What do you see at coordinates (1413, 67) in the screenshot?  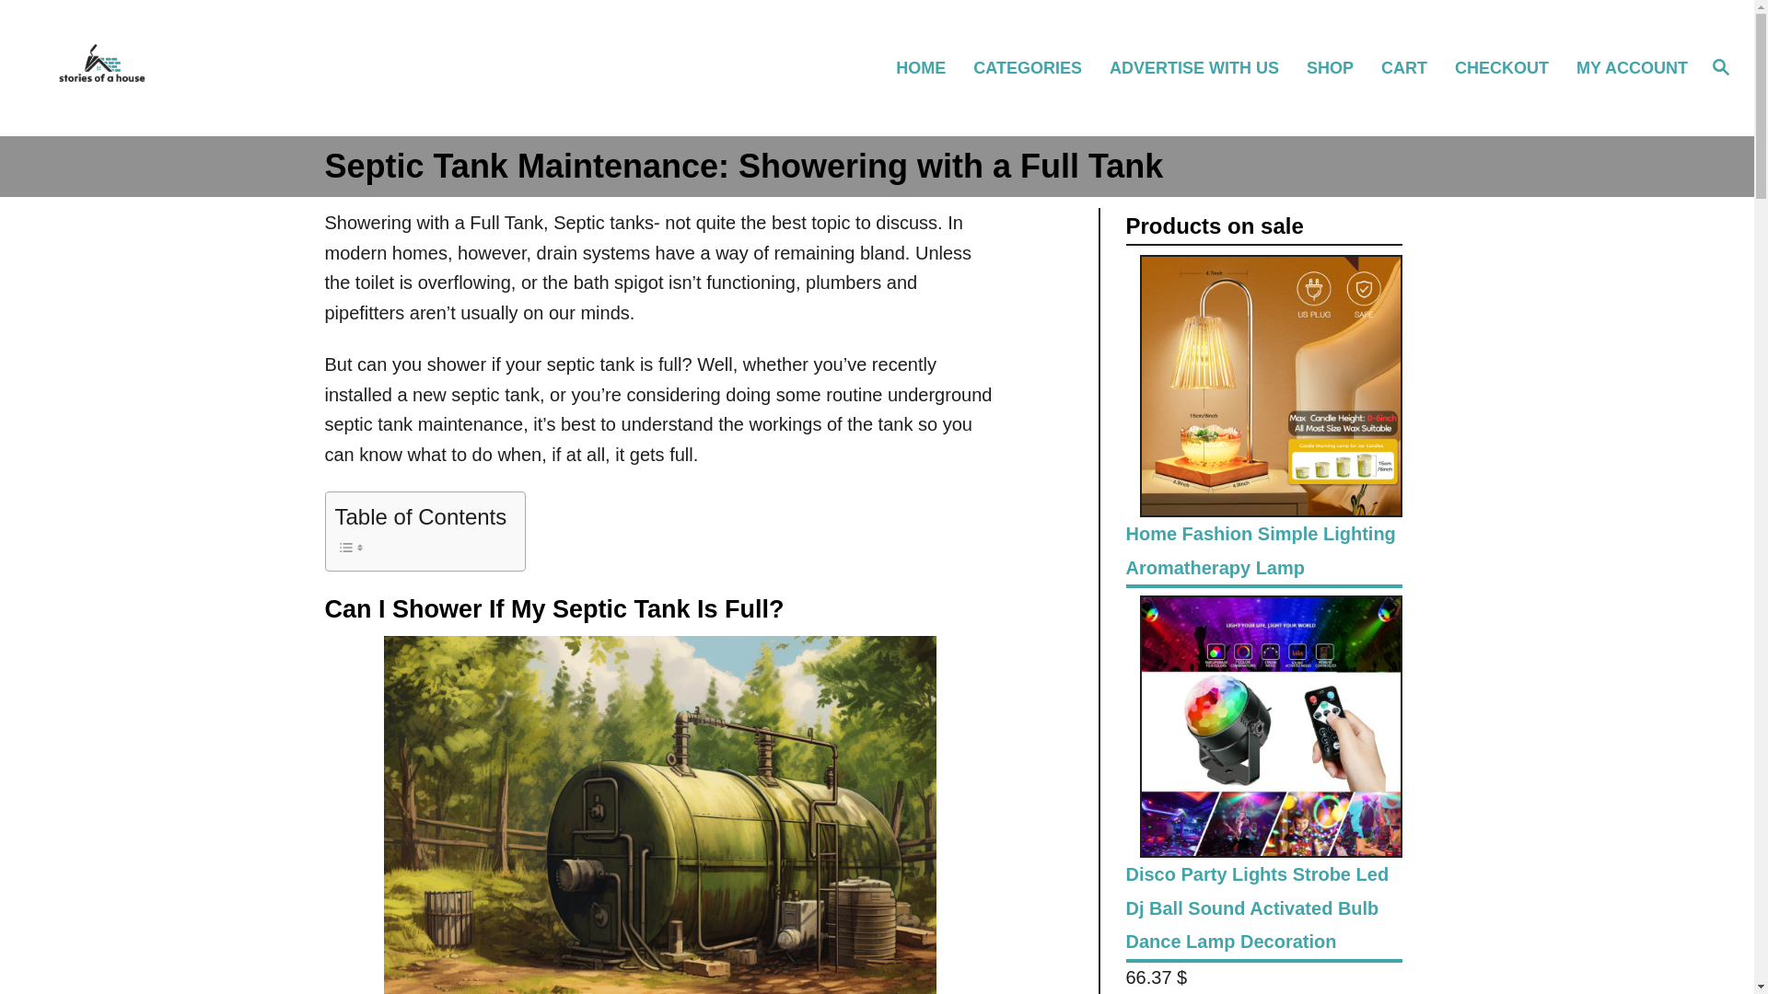 I see `CART` at bounding box center [1413, 67].